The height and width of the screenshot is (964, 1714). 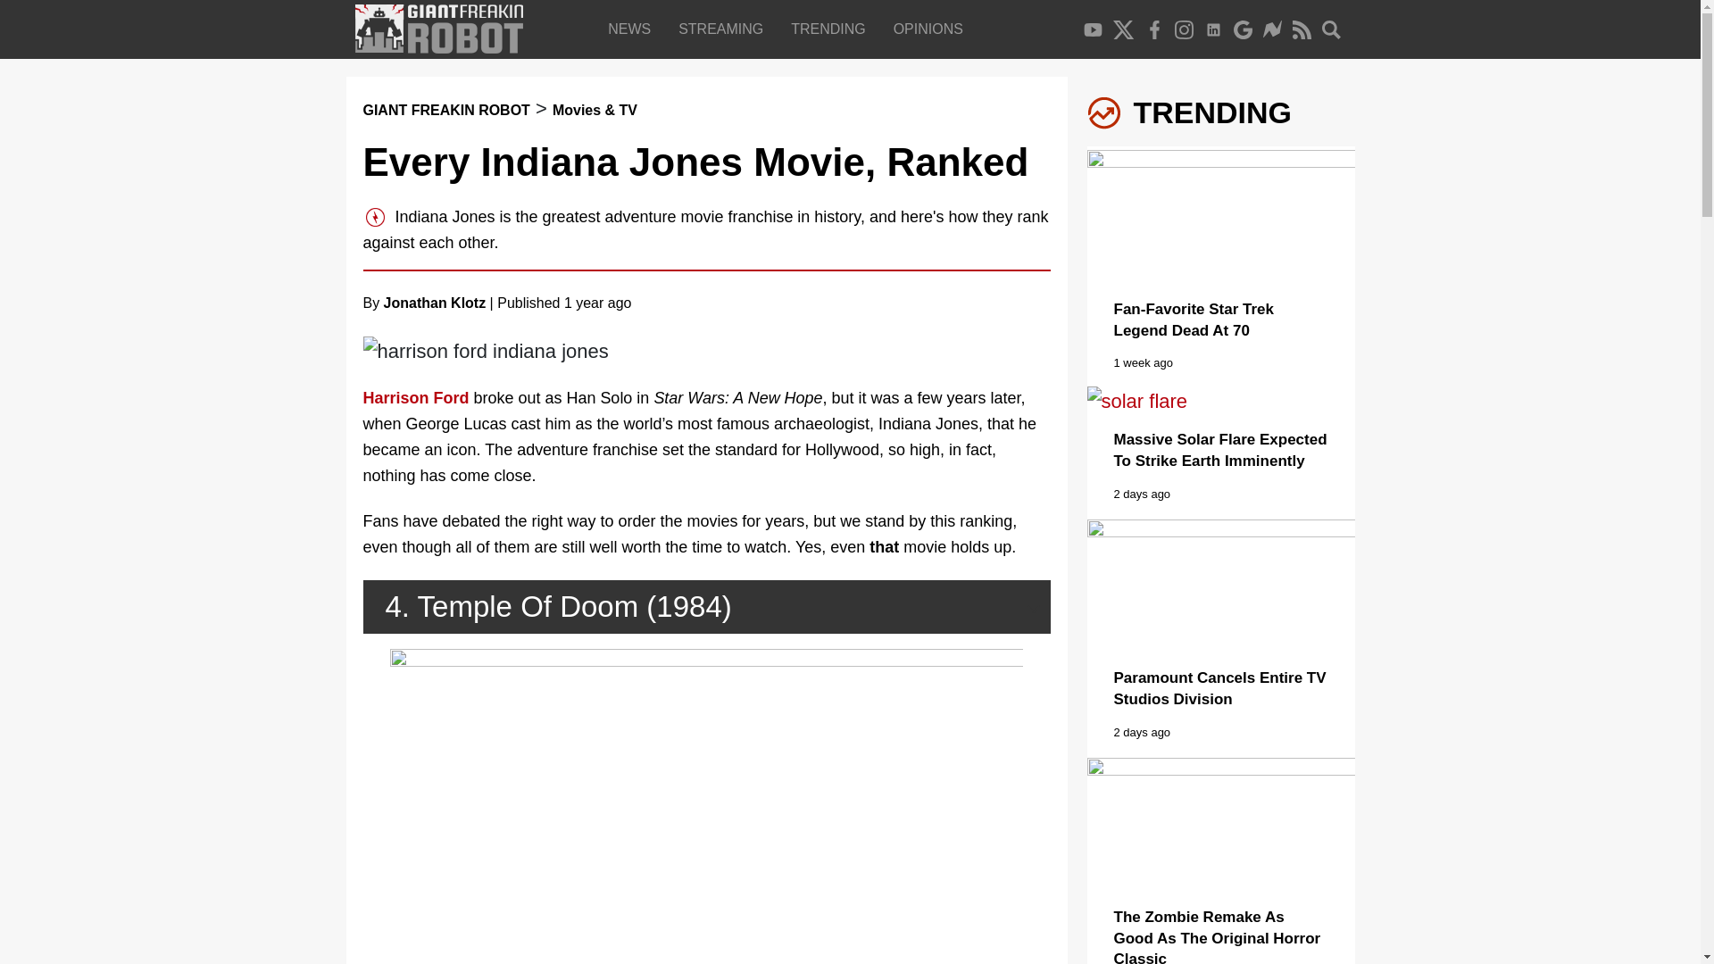 What do you see at coordinates (695, 162) in the screenshot?
I see `Every Indiana Jones Movie, Ranked` at bounding box center [695, 162].